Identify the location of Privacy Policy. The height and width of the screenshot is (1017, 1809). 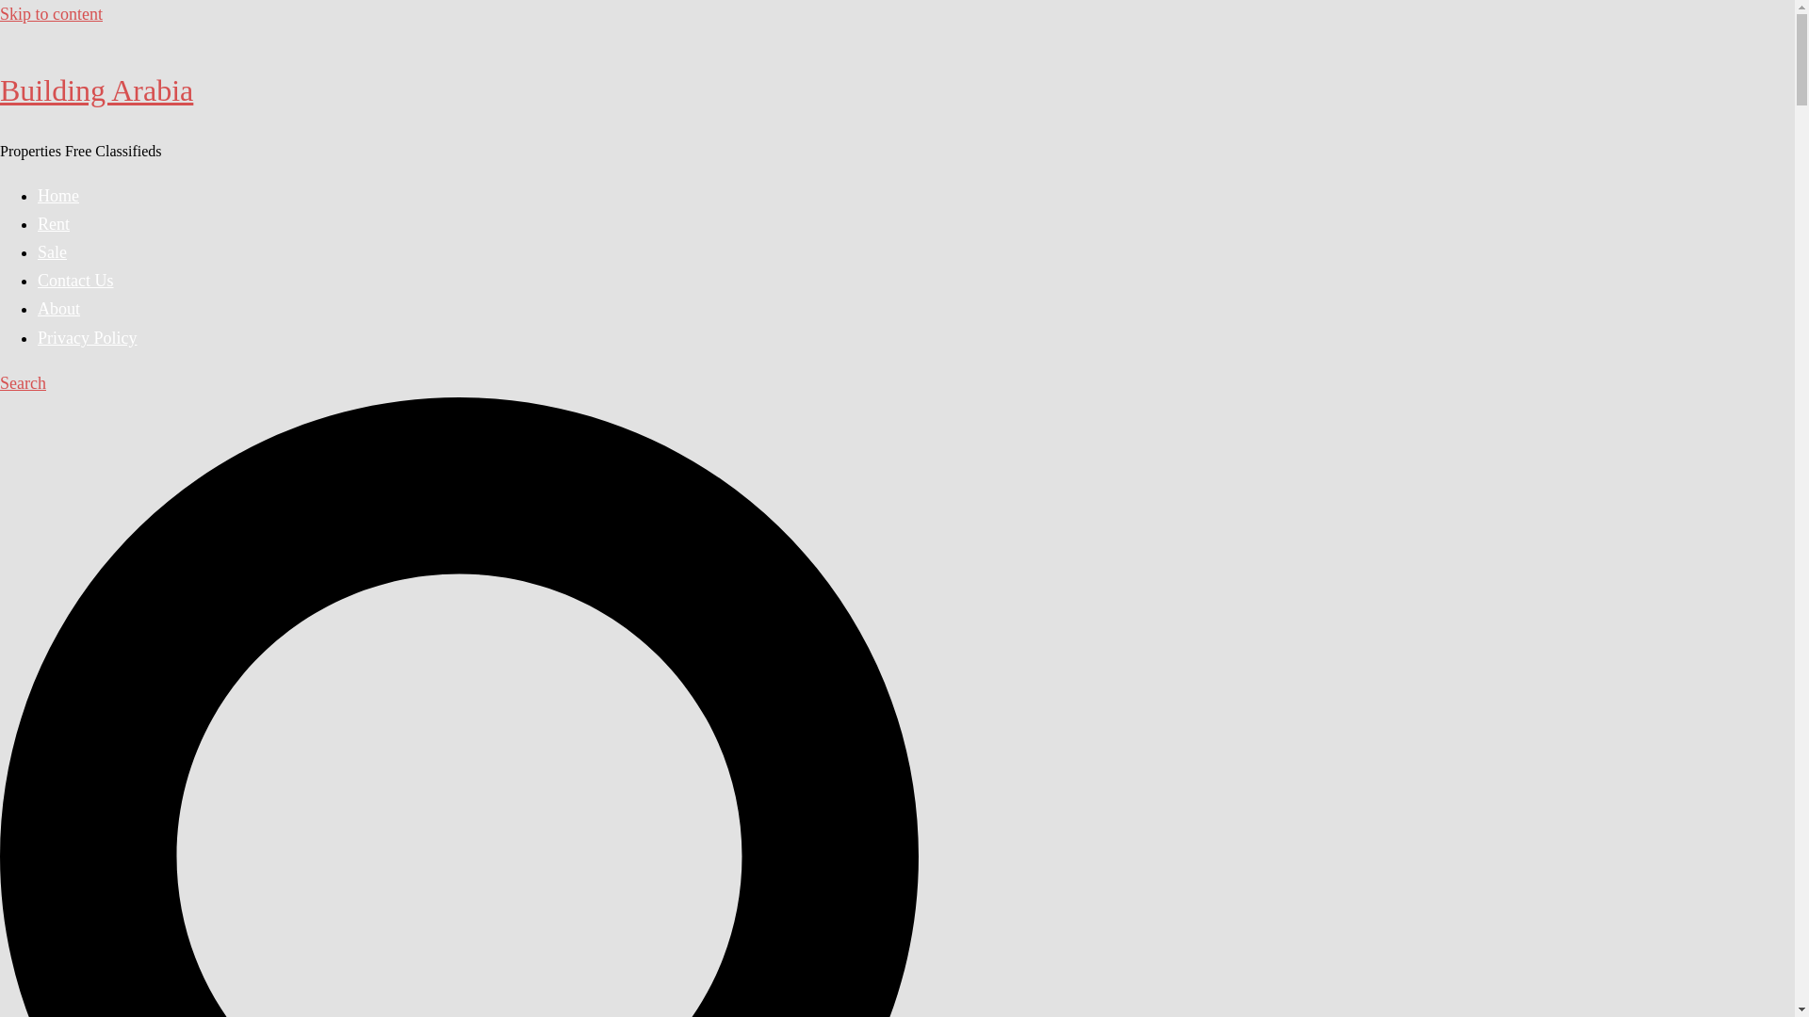
(87, 337).